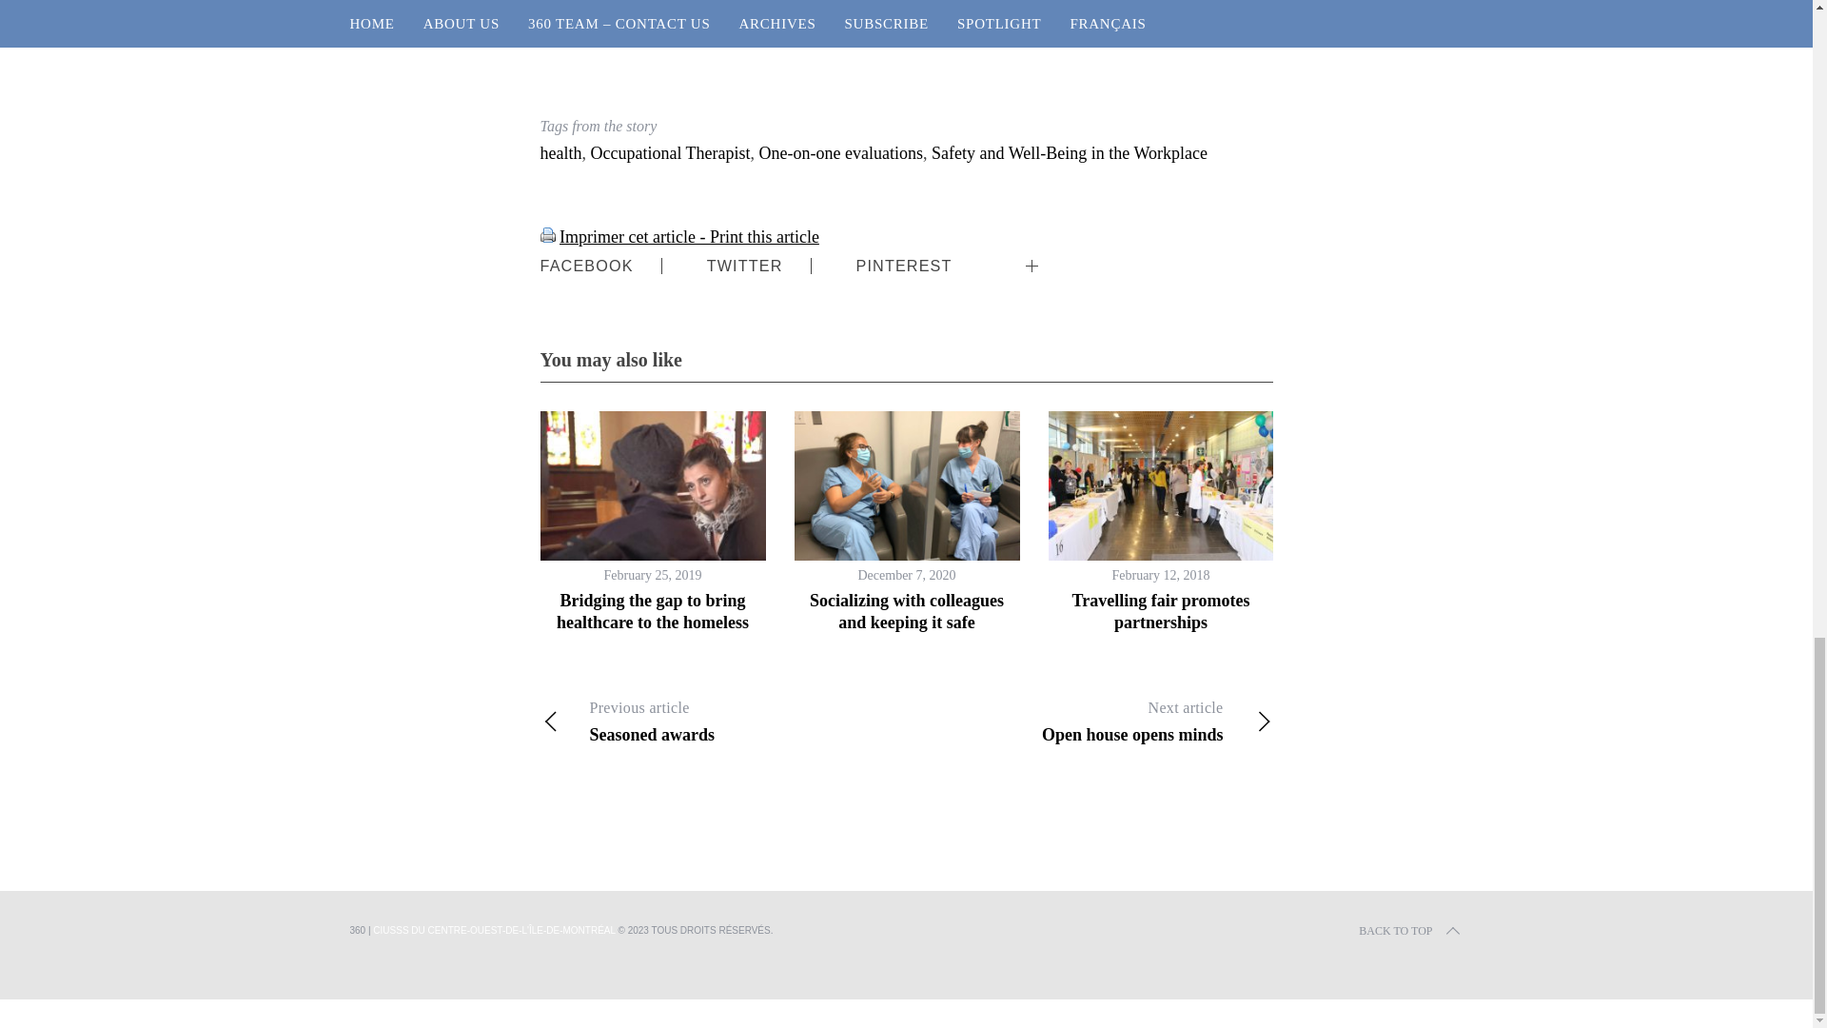 This screenshot has height=1028, width=1827. I want to click on Imprimer cet article - Print this article, so click(548, 234).